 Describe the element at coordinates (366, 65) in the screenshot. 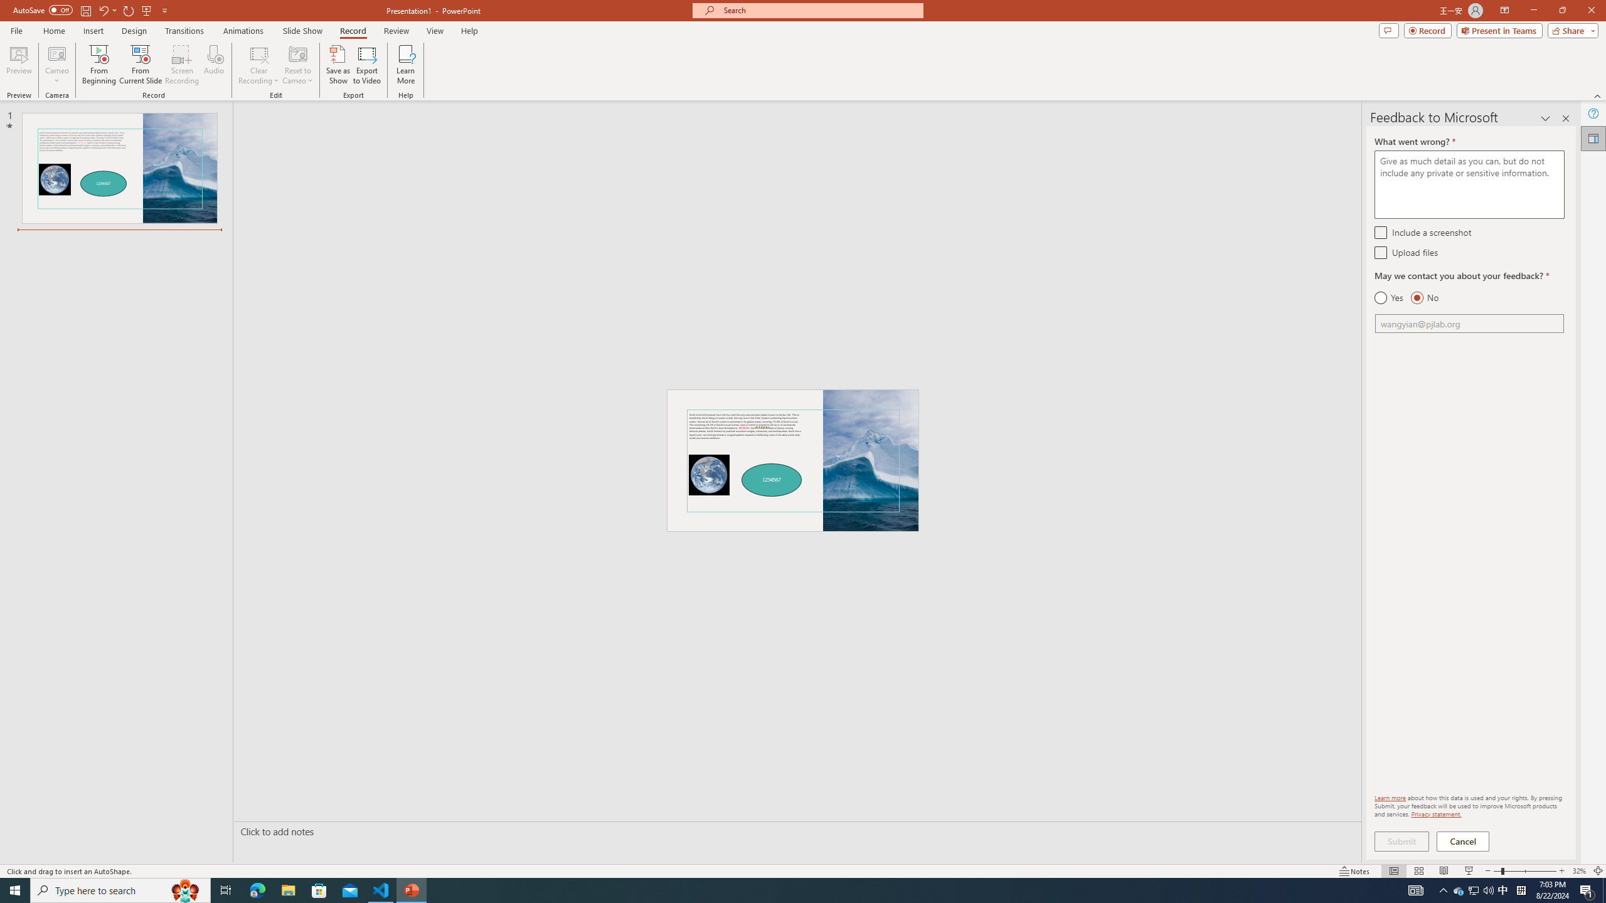

I see `Export to Video` at that location.